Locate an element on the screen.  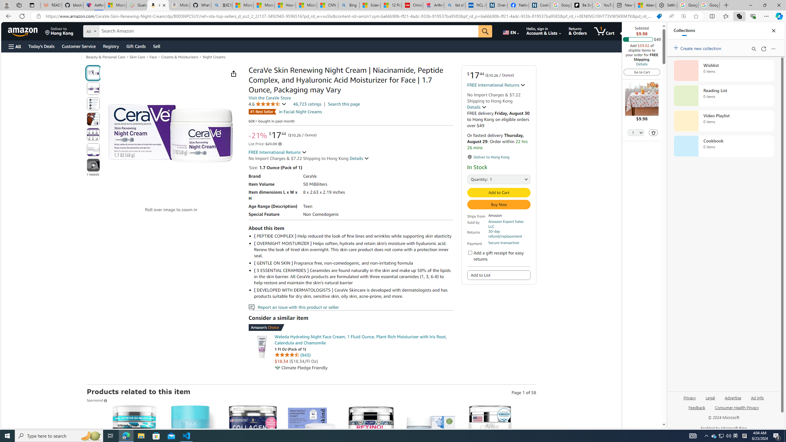
3,076$48.60($32.40/Ounce) is located at coordinates (193, 463).